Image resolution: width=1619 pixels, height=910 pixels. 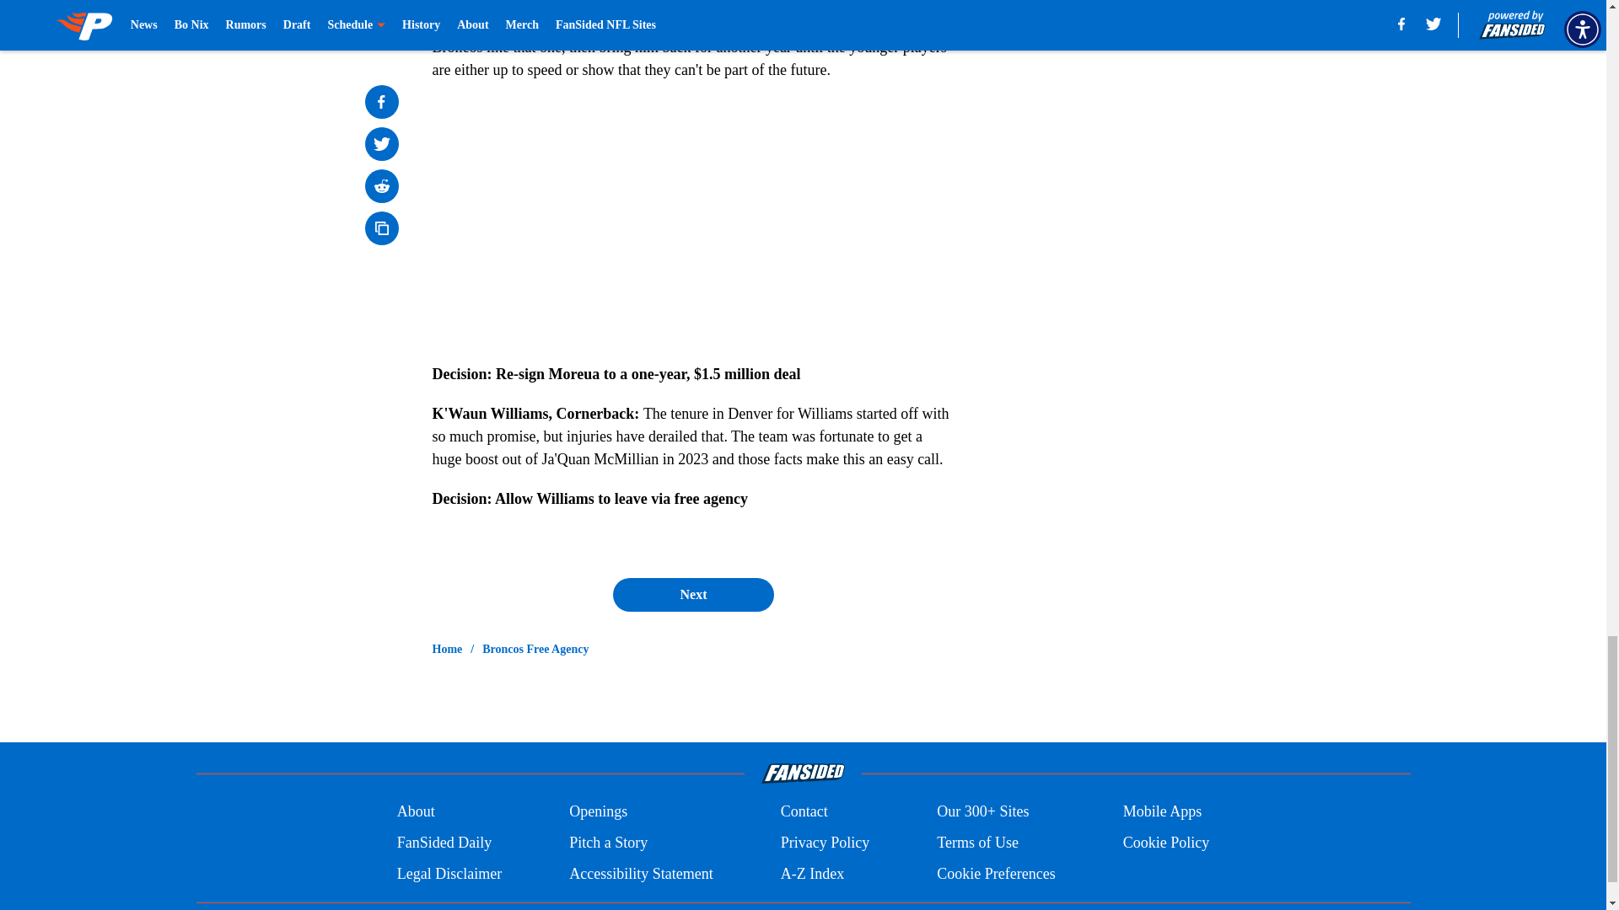 What do you see at coordinates (825, 843) in the screenshot?
I see `Privacy Policy` at bounding box center [825, 843].